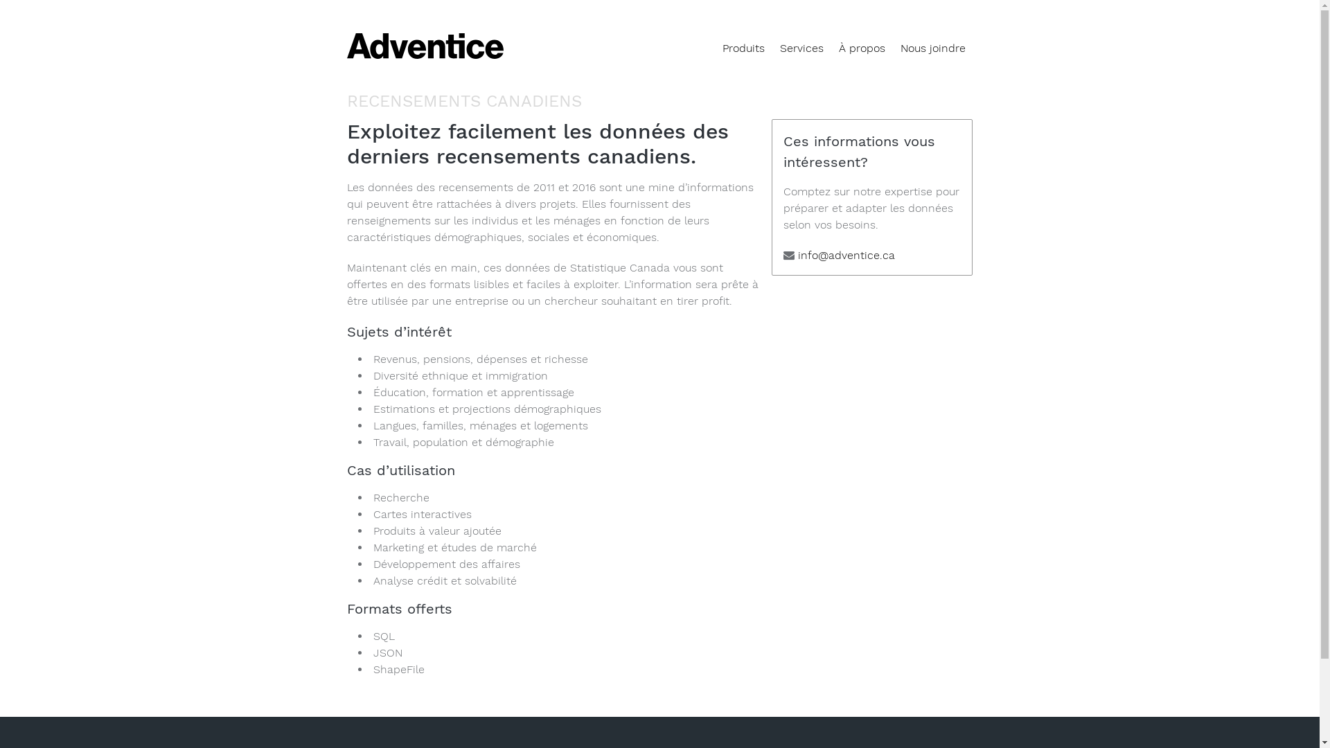  What do you see at coordinates (801, 48) in the screenshot?
I see `Services` at bounding box center [801, 48].